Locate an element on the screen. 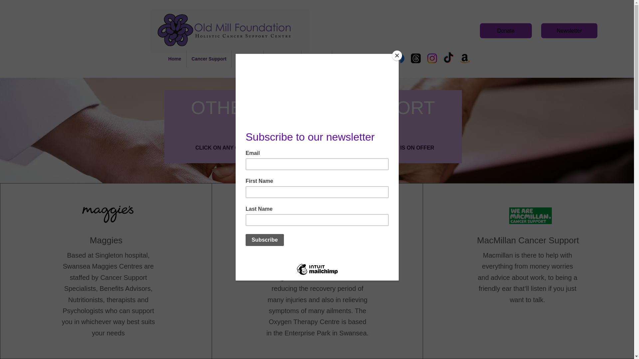  Get Involved is located at coordinates (282, 59).